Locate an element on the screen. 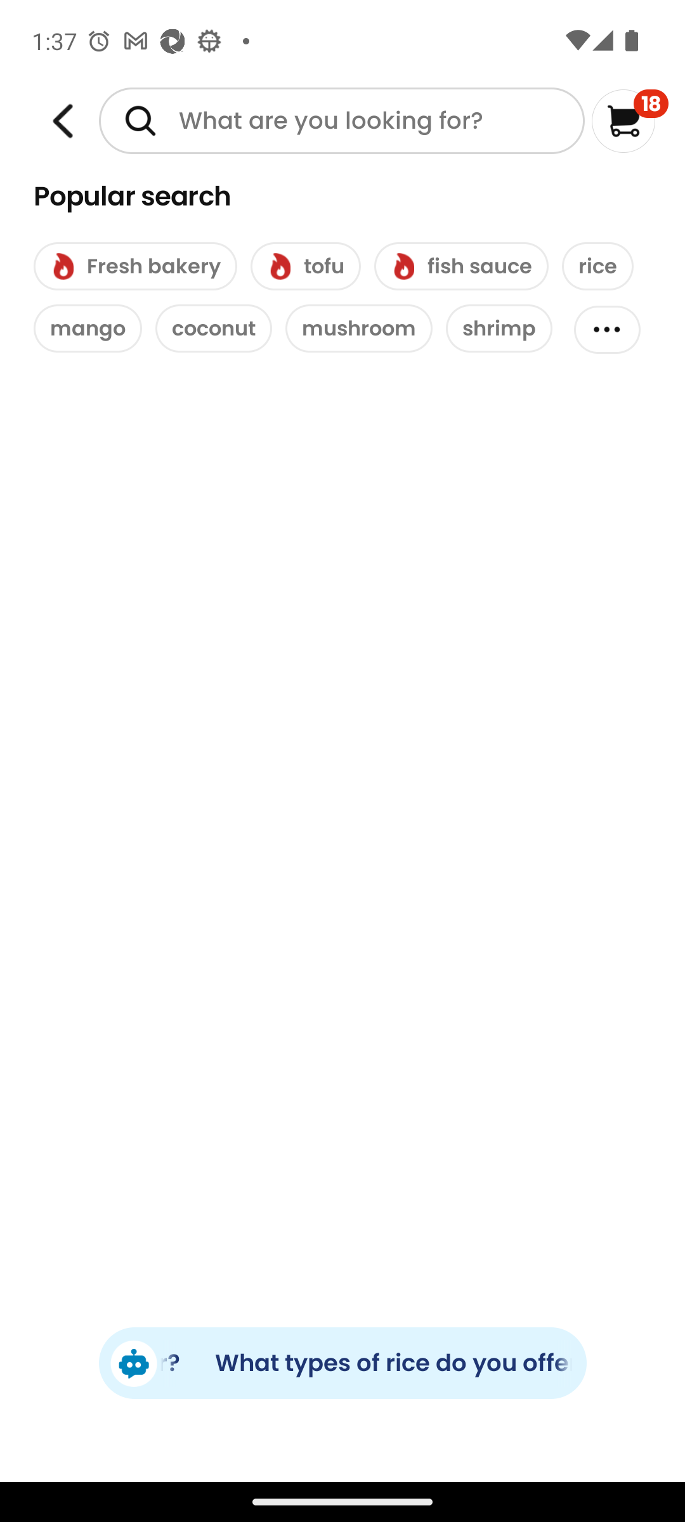 The image size is (685, 1522). mushroom is located at coordinates (359, 328).